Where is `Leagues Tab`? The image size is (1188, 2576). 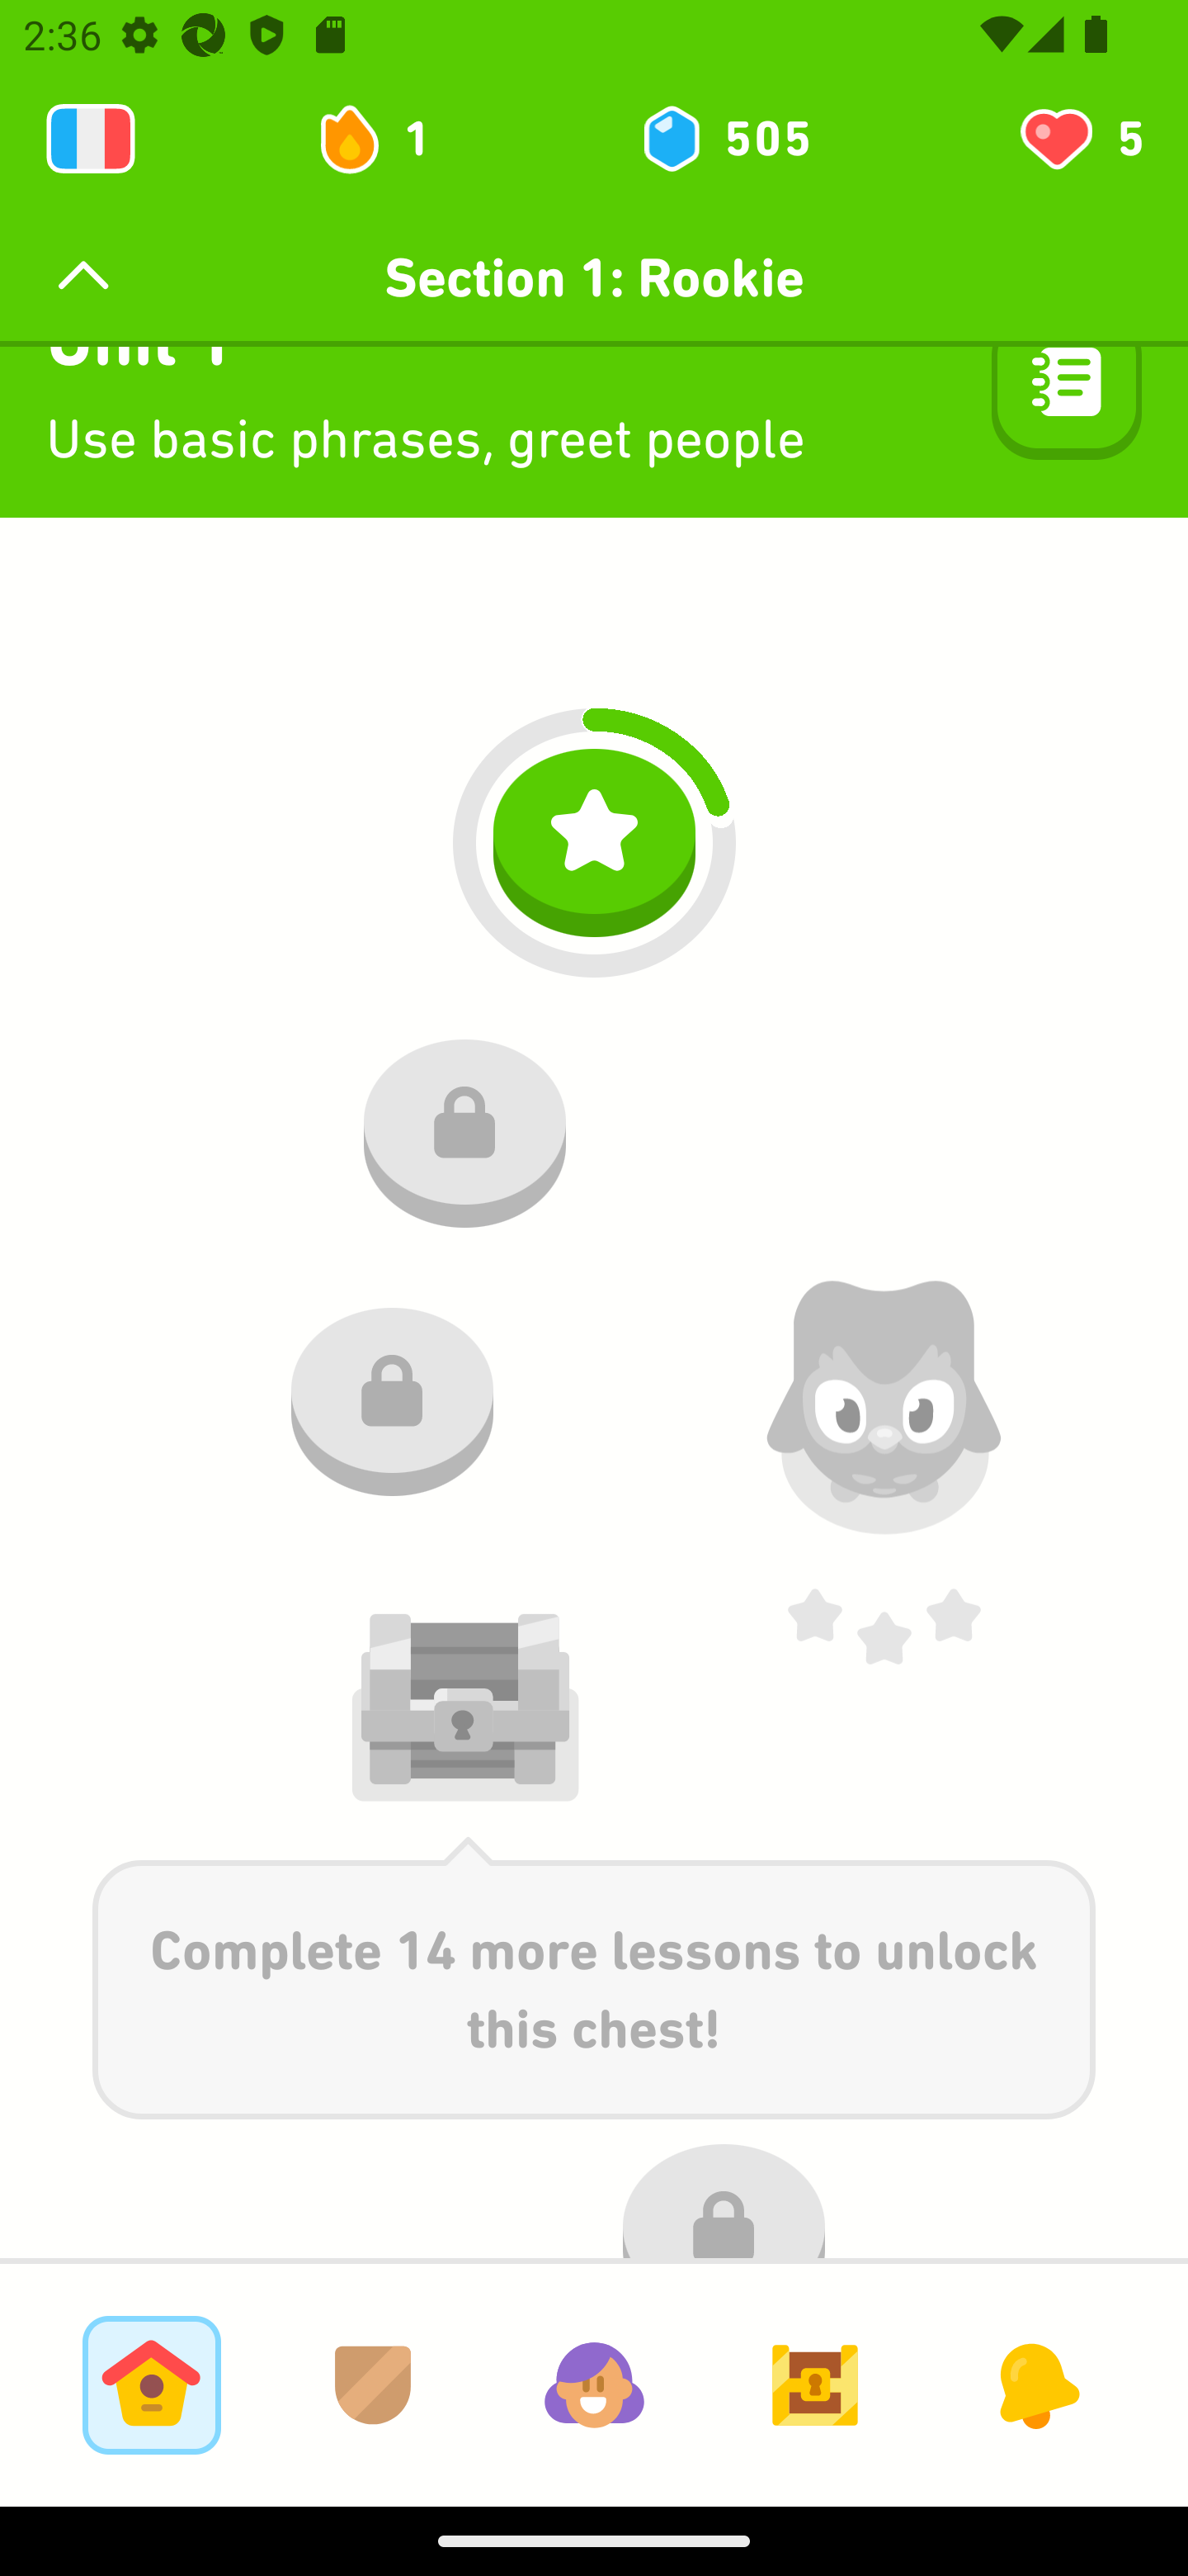
Leagues Tab is located at coordinates (373, 2384).